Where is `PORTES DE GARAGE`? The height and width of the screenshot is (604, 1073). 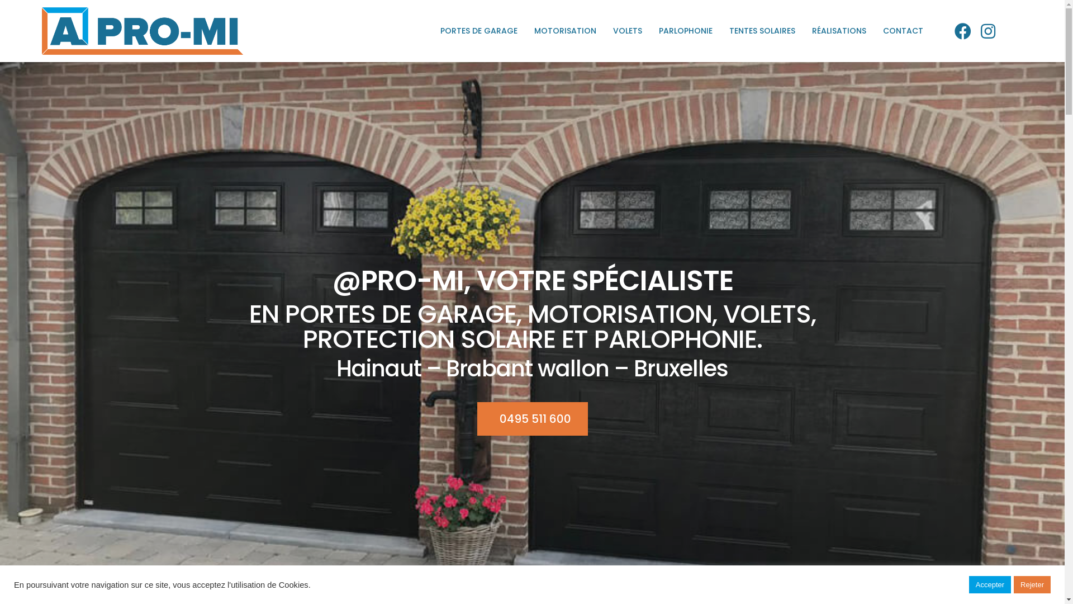 PORTES DE GARAGE is located at coordinates (479, 31).